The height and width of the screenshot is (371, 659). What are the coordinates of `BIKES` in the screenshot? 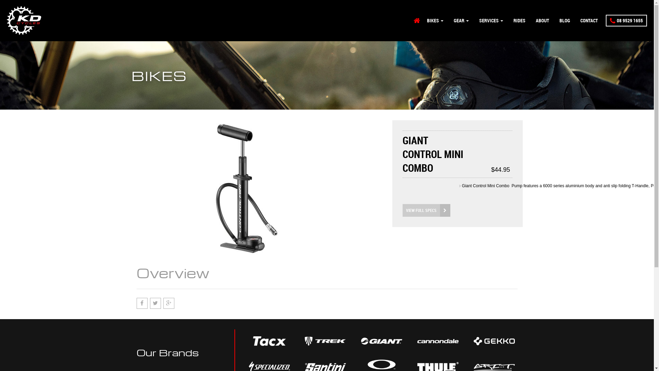 It's located at (435, 21).